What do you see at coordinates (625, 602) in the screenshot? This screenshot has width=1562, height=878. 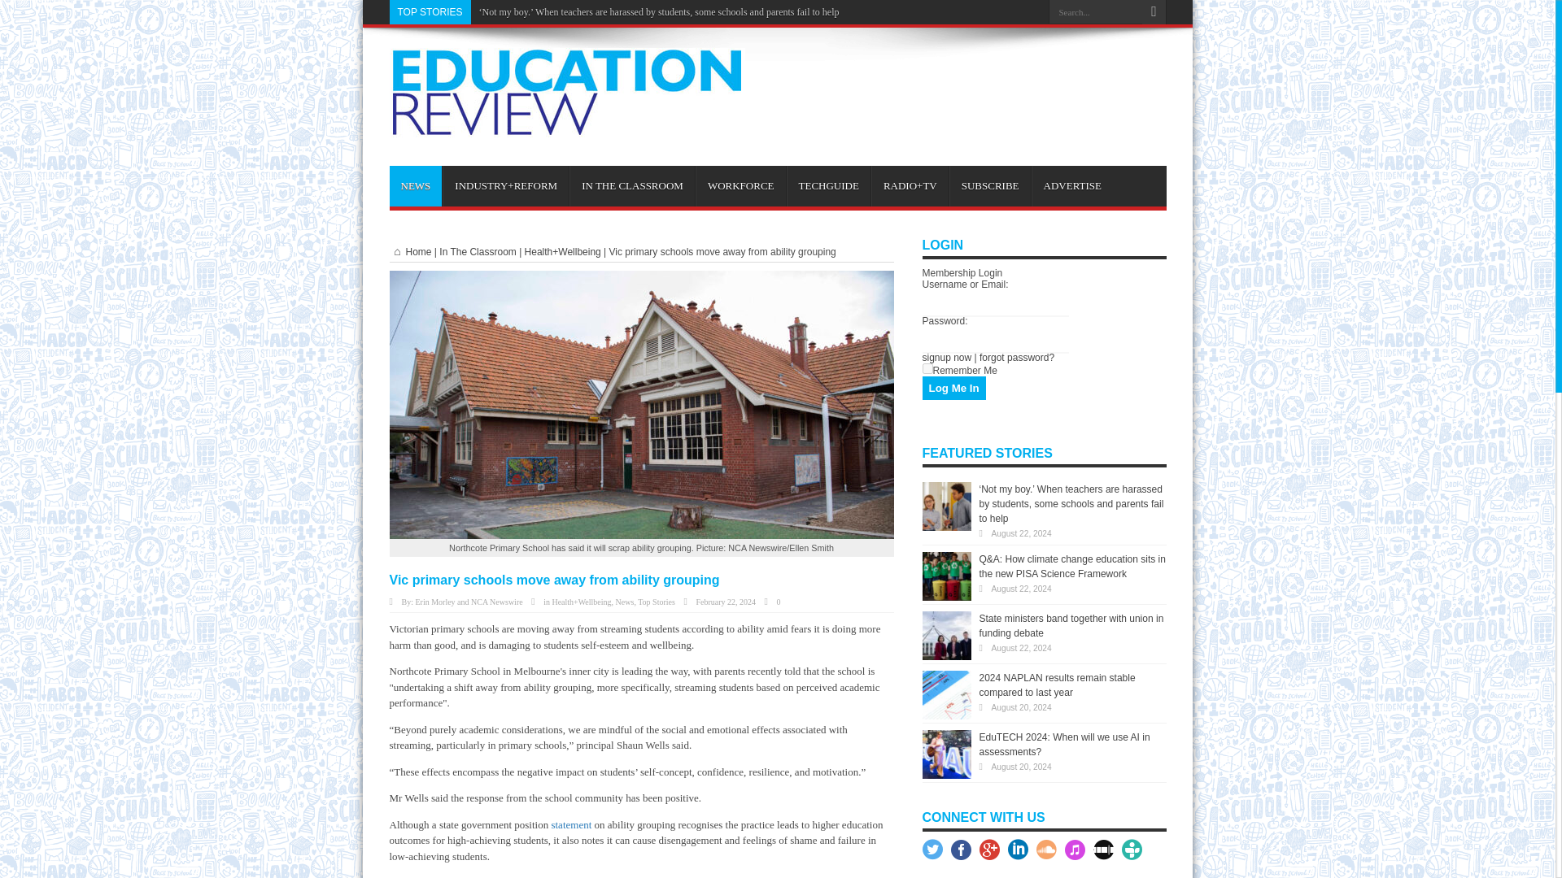 I see `News` at bounding box center [625, 602].